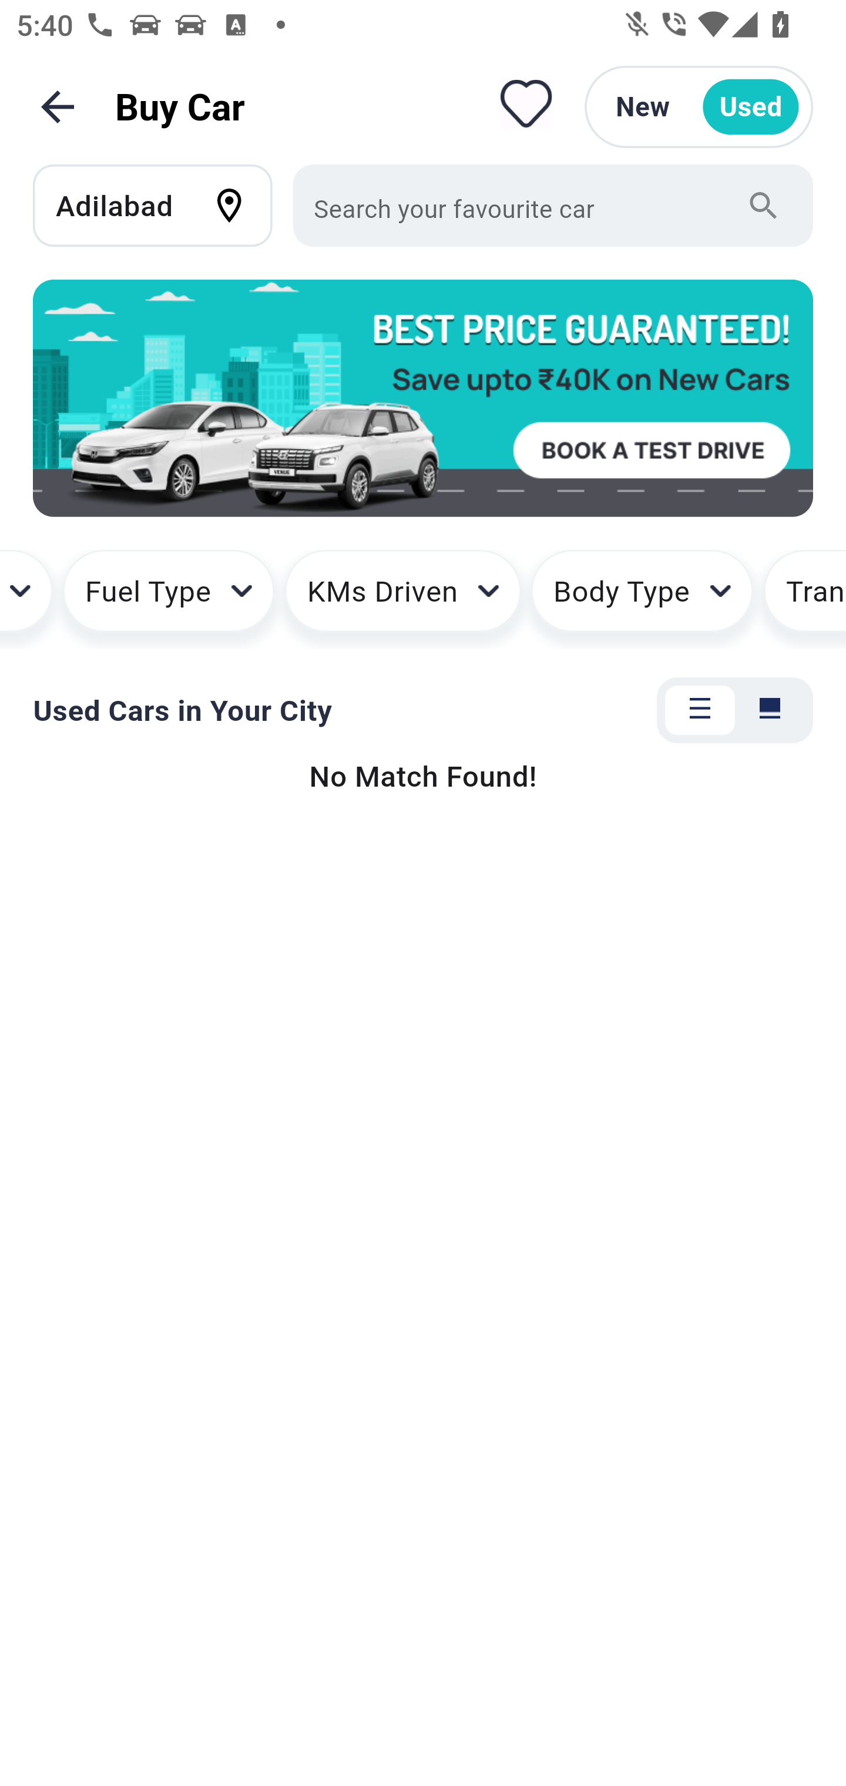 This screenshot has height=1786, width=846. Describe the element at coordinates (700, 711) in the screenshot. I see `Tab 1 of 2` at that location.